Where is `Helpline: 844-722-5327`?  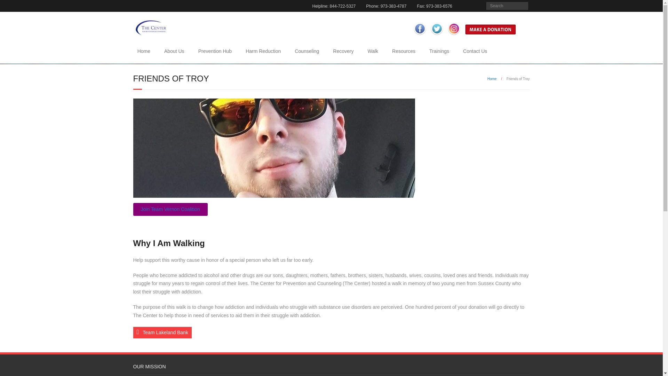
Helpline: 844-722-5327 is located at coordinates (333, 6).